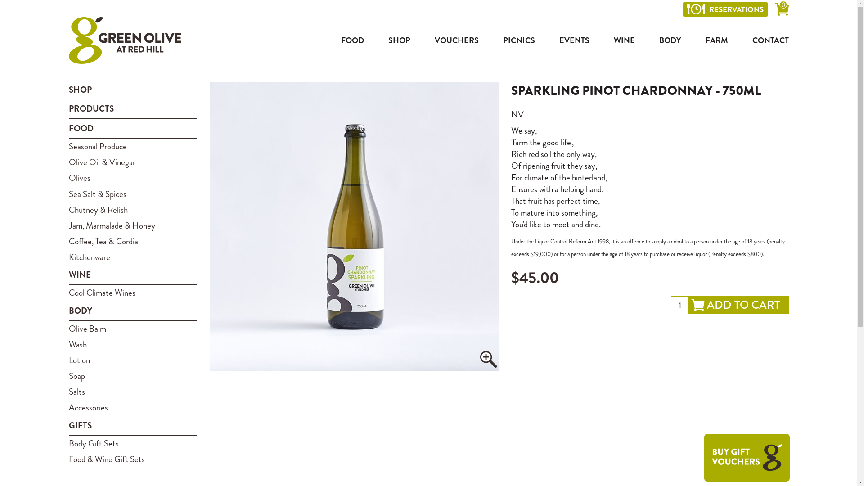 This screenshot has height=486, width=864. What do you see at coordinates (132, 328) in the screenshot?
I see `Olive Balm` at bounding box center [132, 328].